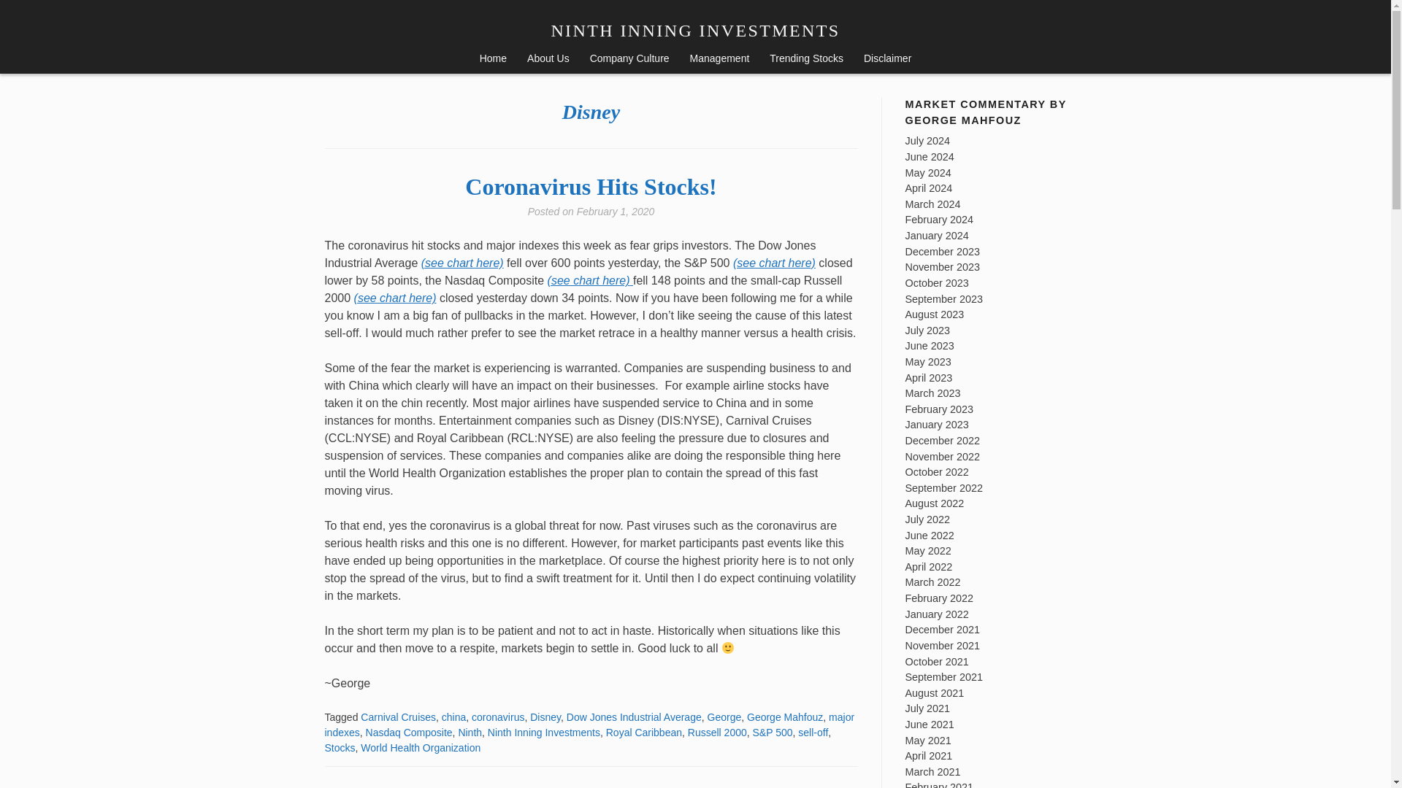  Describe the element at coordinates (398, 717) in the screenshot. I see `Carnival Cruises` at that location.